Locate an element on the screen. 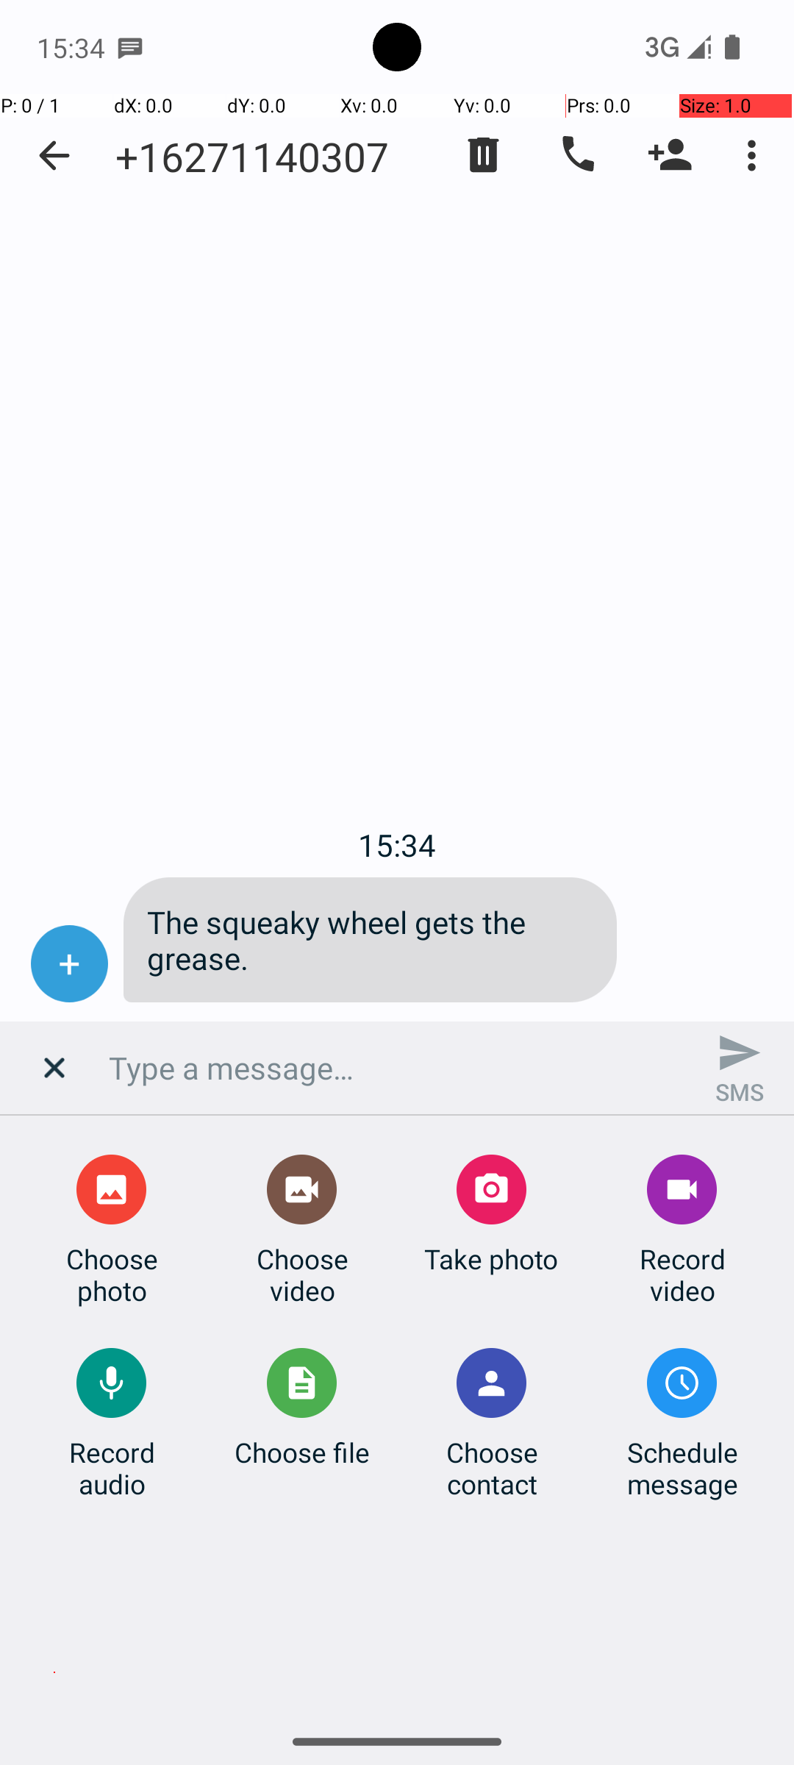 Image resolution: width=794 pixels, height=1765 pixels. Type a message… is located at coordinates (397, 1068).